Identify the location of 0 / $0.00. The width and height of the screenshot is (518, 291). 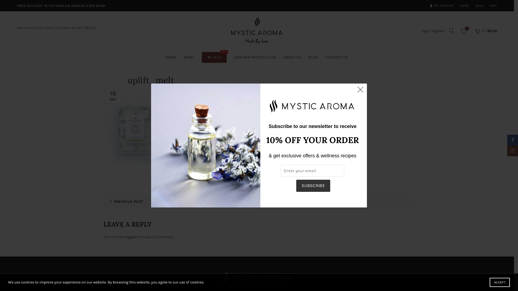
(485, 31).